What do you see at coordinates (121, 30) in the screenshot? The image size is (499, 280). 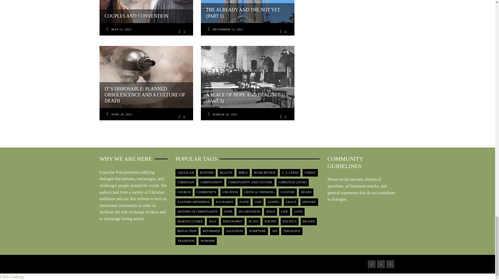 I see `Permalink to Couples and Convention` at bounding box center [121, 30].